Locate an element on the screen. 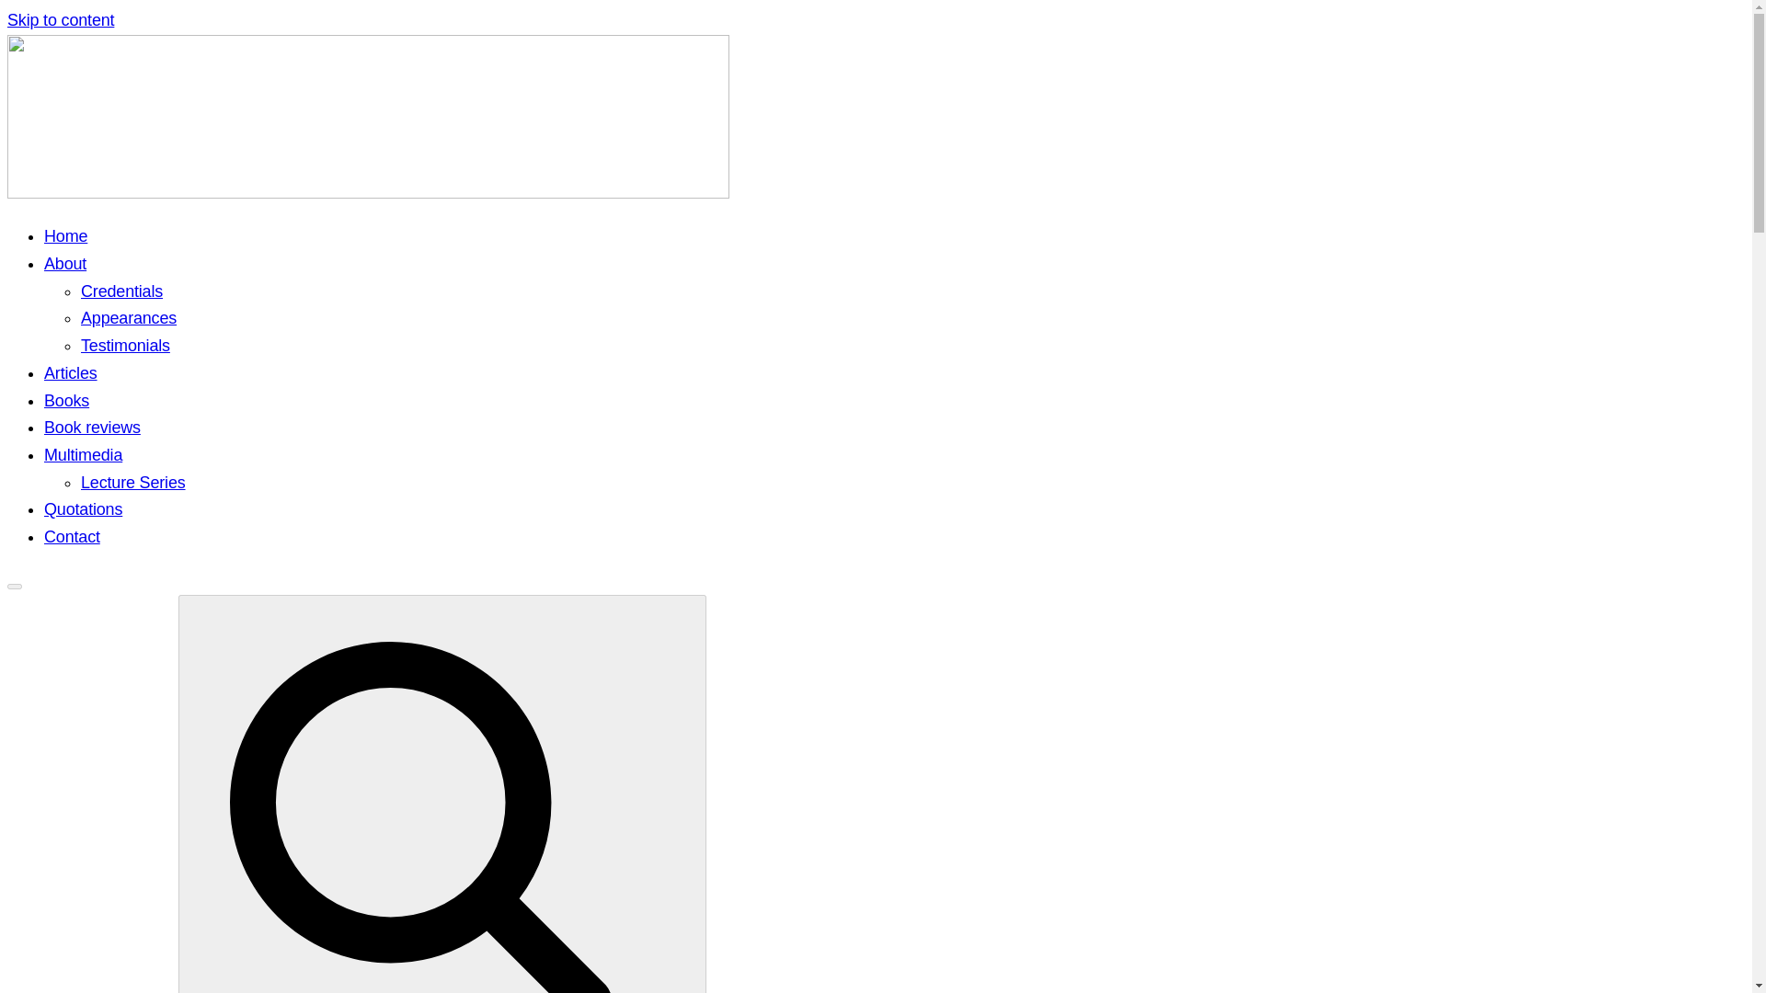  Home is located at coordinates (65, 235).